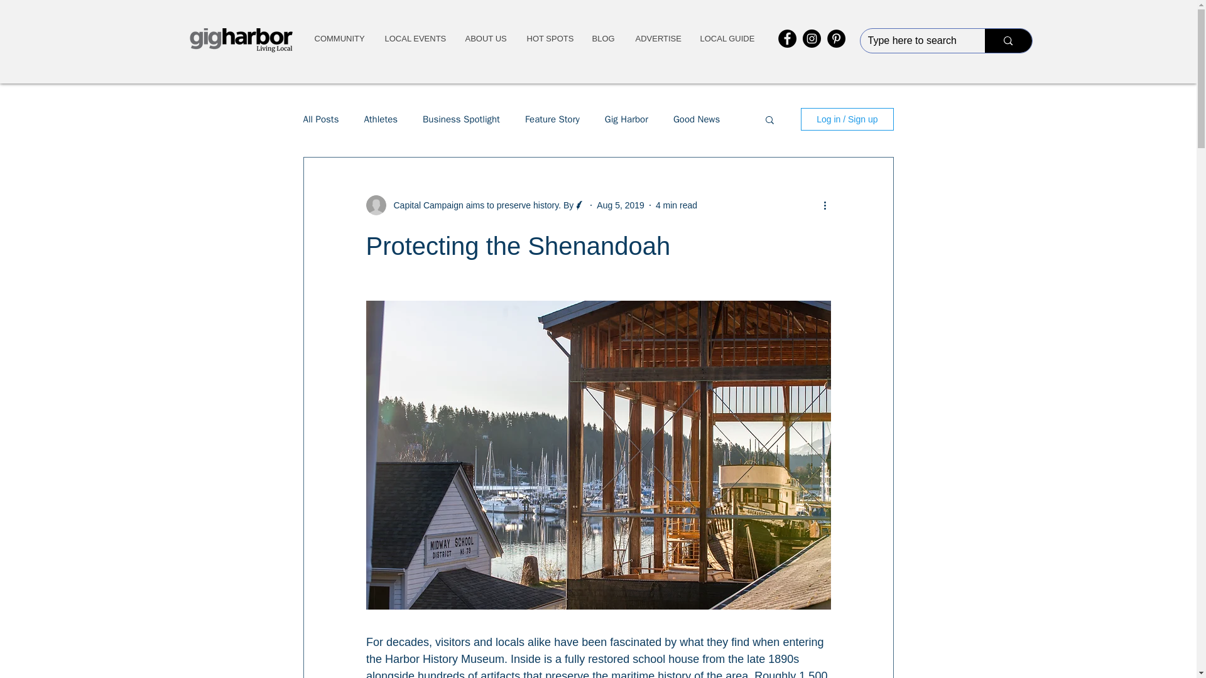 The width and height of the screenshot is (1206, 678). Describe the element at coordinates (603, 39) in the screenshot. I see `BLOG` at that location.